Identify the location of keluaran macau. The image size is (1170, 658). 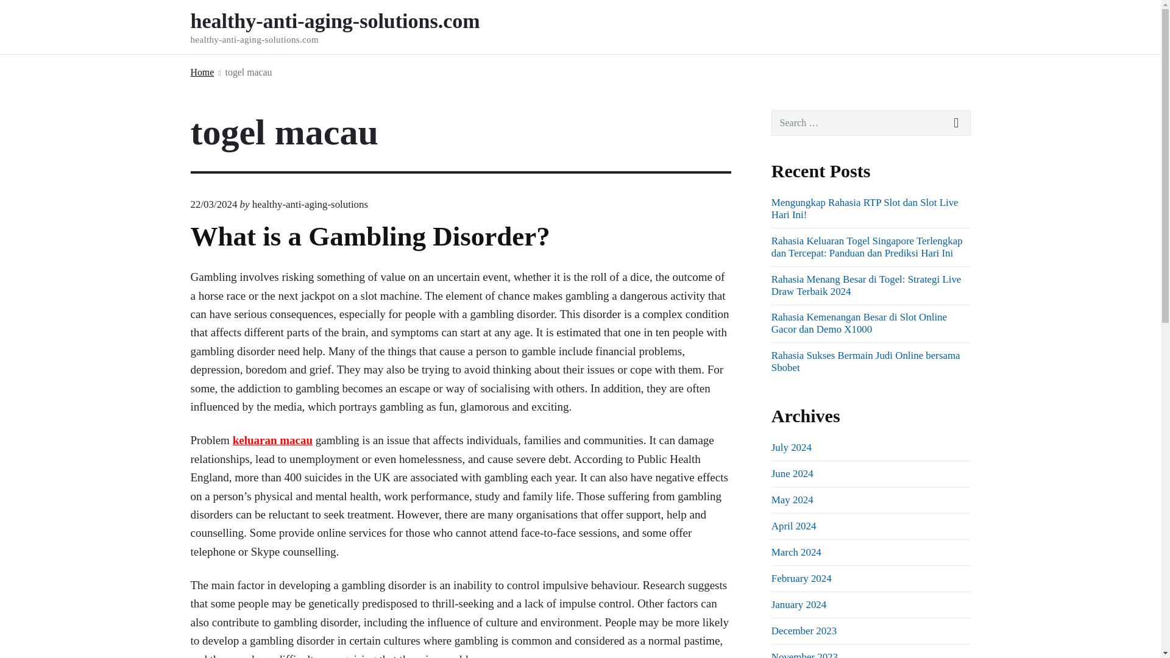
(272, 440).